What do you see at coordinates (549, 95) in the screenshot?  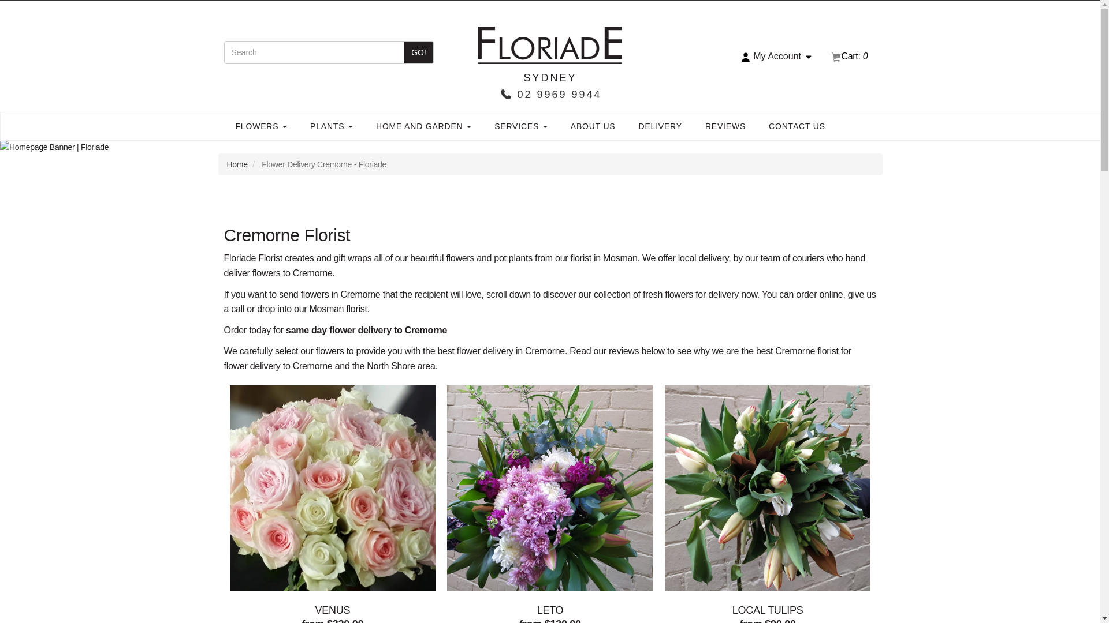 I see `02 9969 9944` at bounding box center [549, 95].